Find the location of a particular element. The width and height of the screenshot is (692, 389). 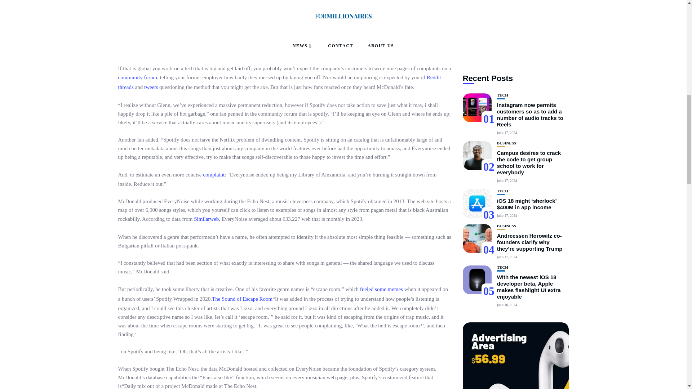

Reddit is located at coordinates (434, 77).